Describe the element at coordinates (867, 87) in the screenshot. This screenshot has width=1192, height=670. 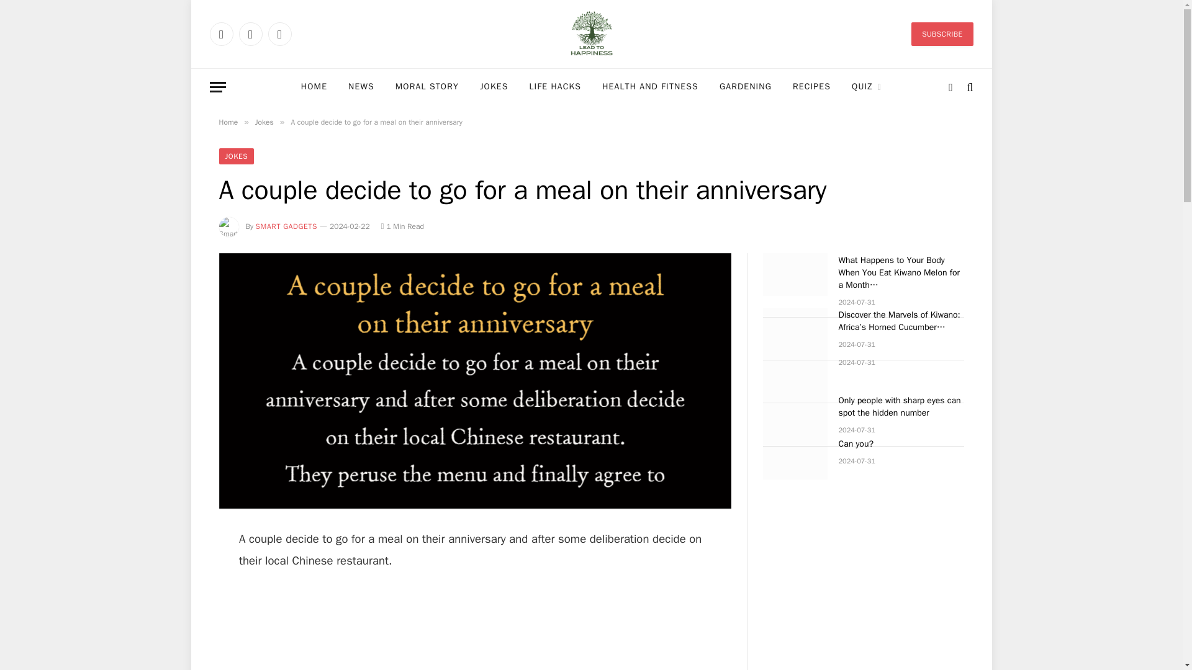
I see `QUIZ` at that location.